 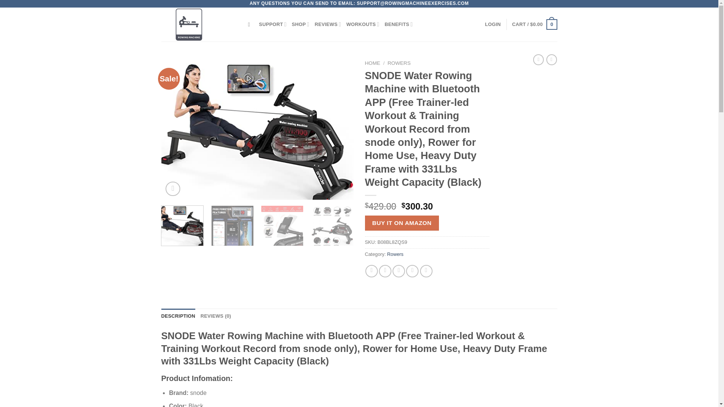 What do you see at coordinates (363, 24) in the screenshot?
I see `WORKOUTS` at bounding box center [363, 24].